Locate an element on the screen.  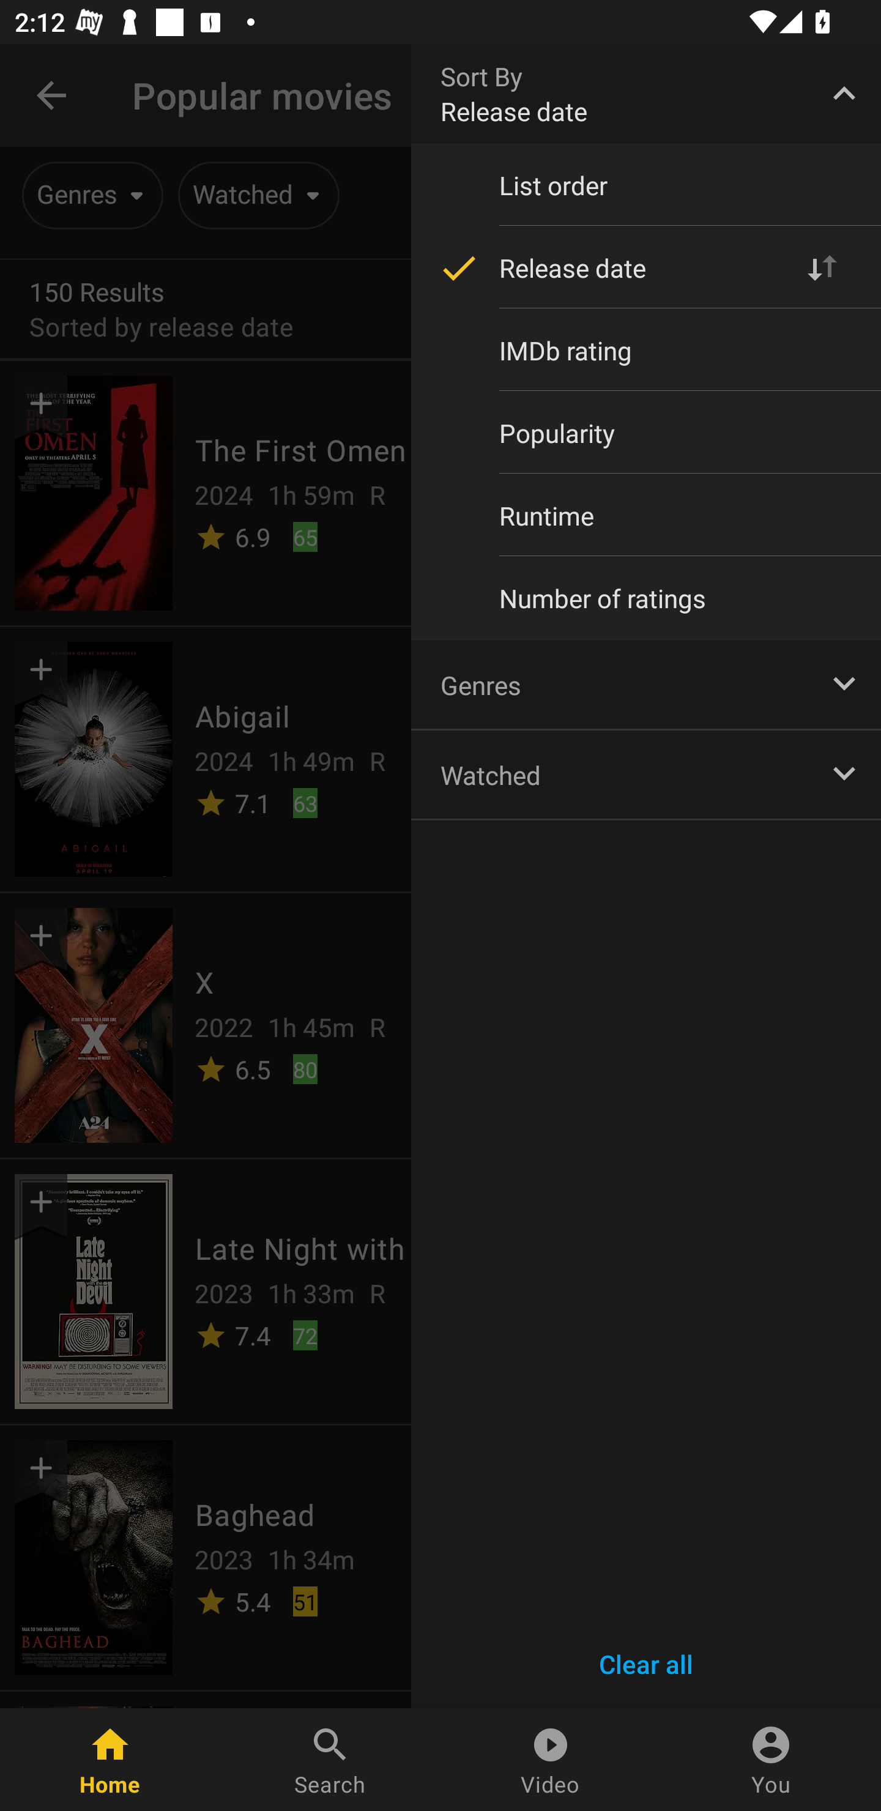
List order is located at coordinates (646, 185).